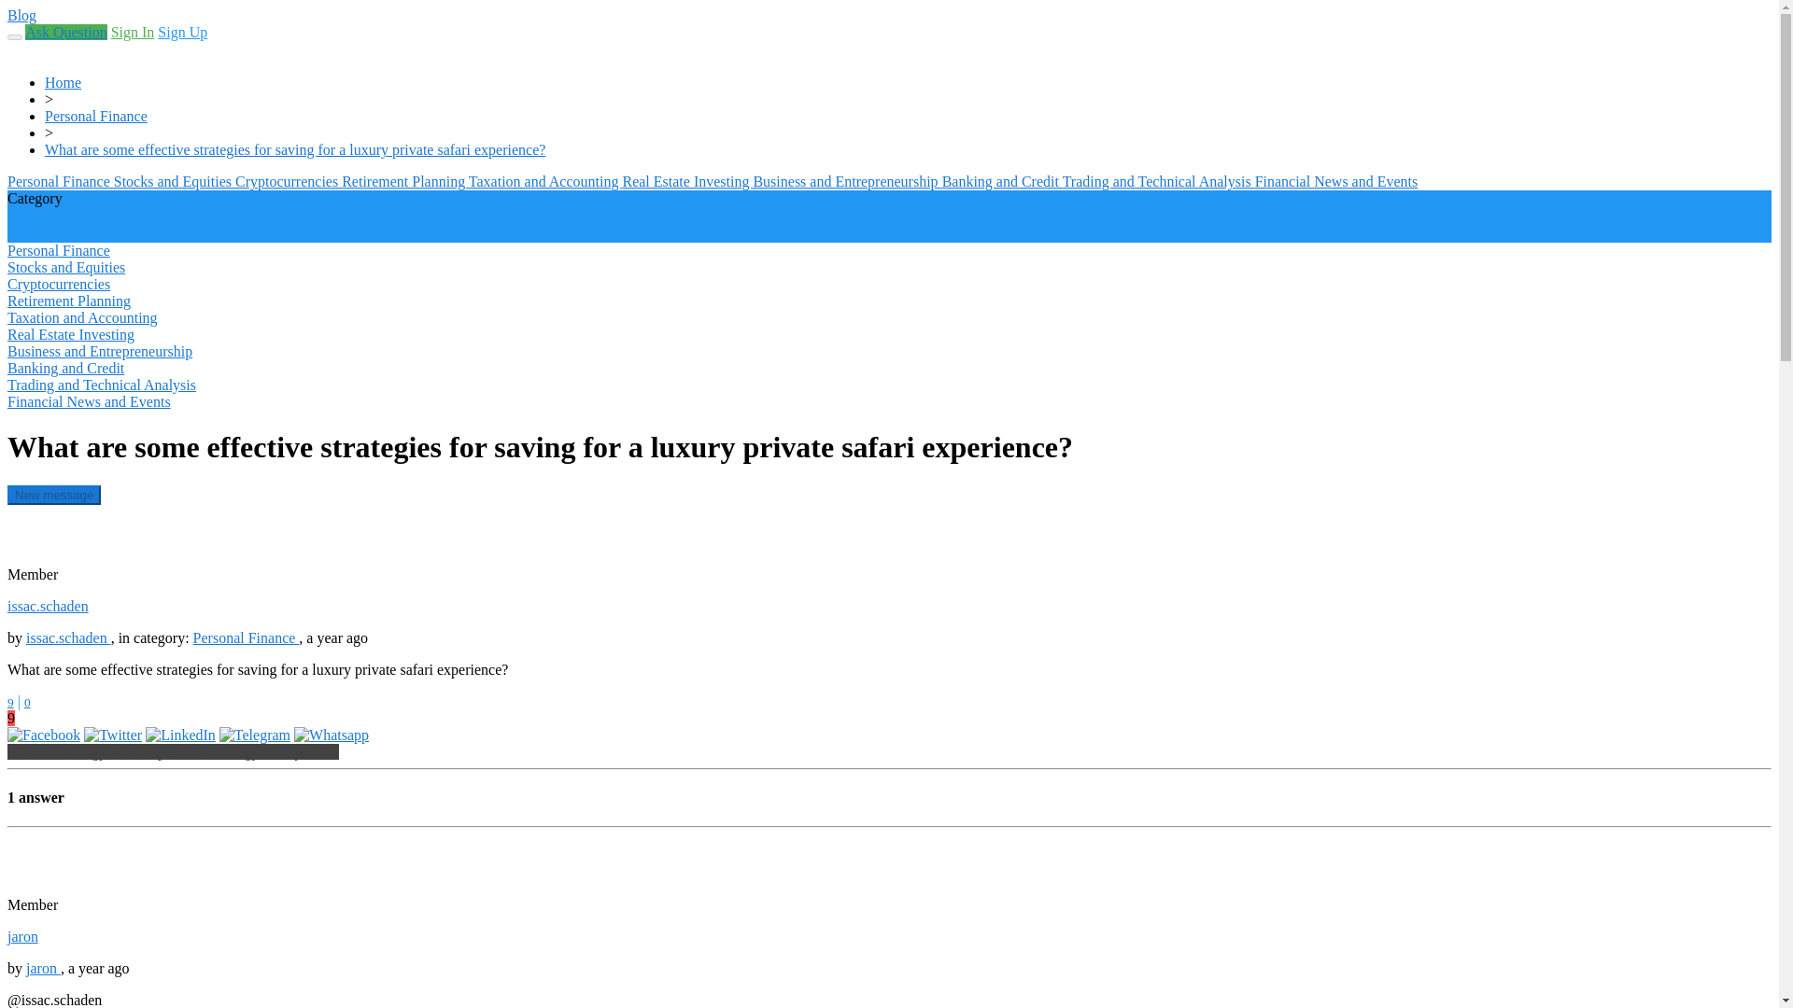 Image resolution: width=1793 pixels, height=1008 pixels. What do you see at coordinates (331, 734) in the screenshot?
I see `Whatsapp` at bounding box center [331, 734].